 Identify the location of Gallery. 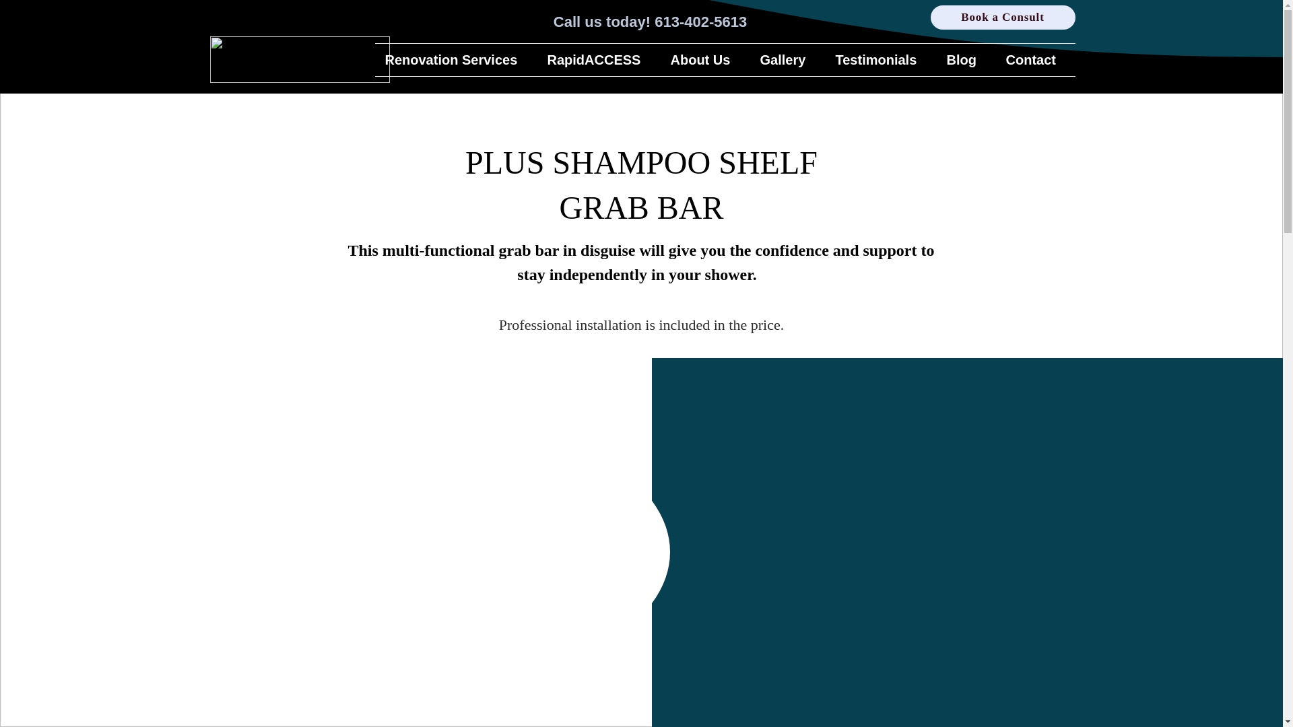
(788, 59).